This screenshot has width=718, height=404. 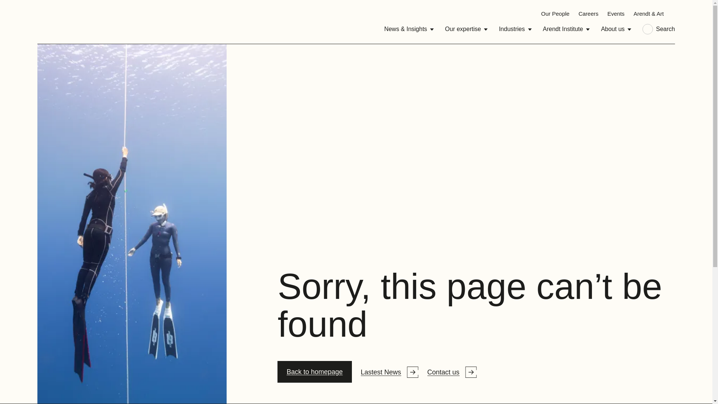 I want to click on Careers, so click(x=588, y=13).